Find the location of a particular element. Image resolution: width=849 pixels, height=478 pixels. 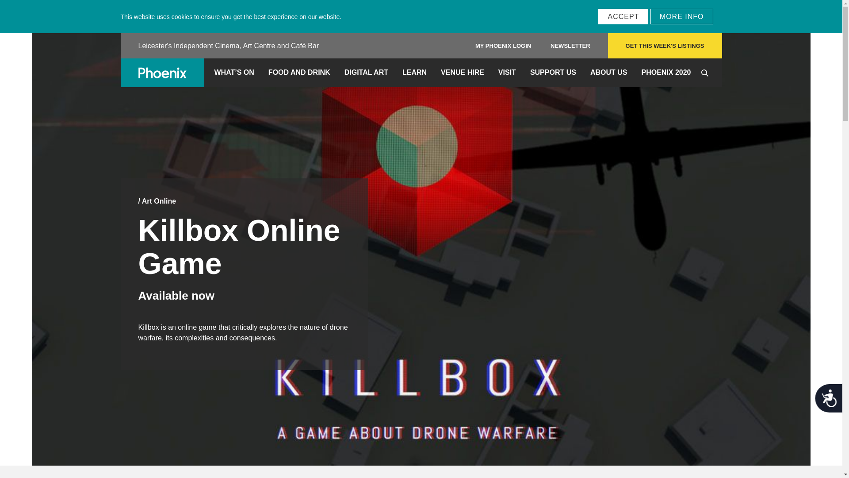

MY PHOENIX LOGIN is located at coordinates (503, 46).